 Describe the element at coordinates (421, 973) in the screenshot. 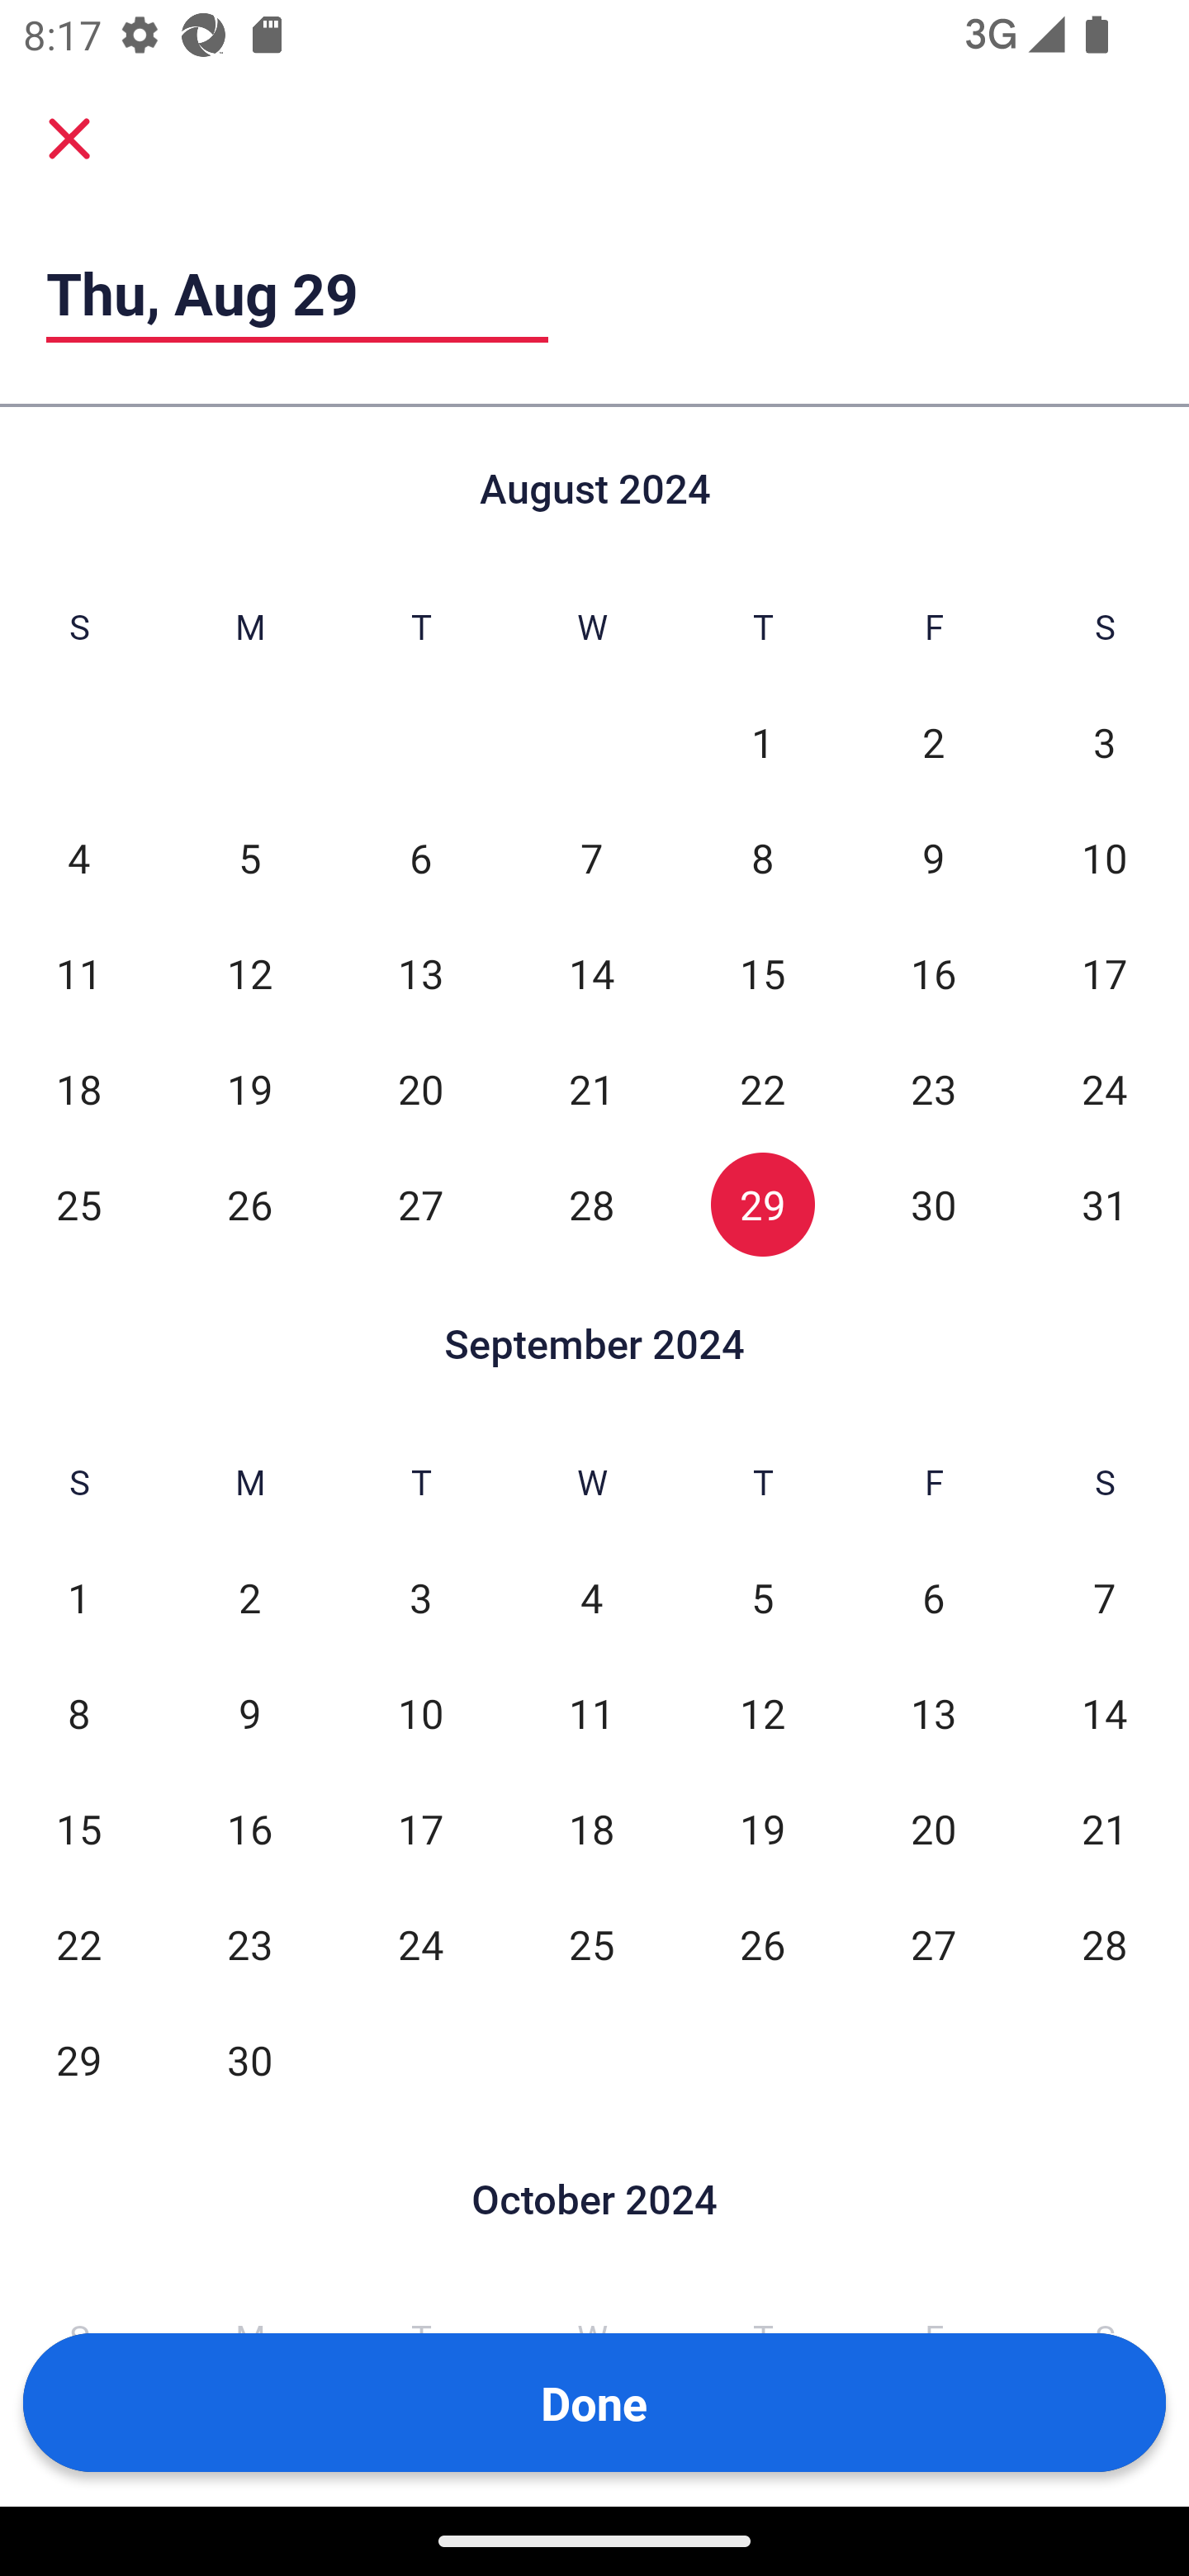

I see `13 Tue, Aug 13, Not Selected` at that location.